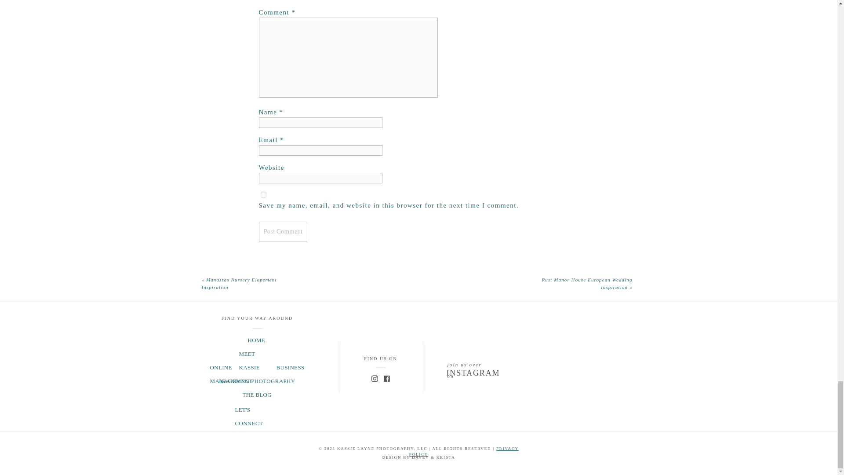 The width and height of the screenshot is (844, 475). I want to click on Posts from Instagram, so click(625, 375).